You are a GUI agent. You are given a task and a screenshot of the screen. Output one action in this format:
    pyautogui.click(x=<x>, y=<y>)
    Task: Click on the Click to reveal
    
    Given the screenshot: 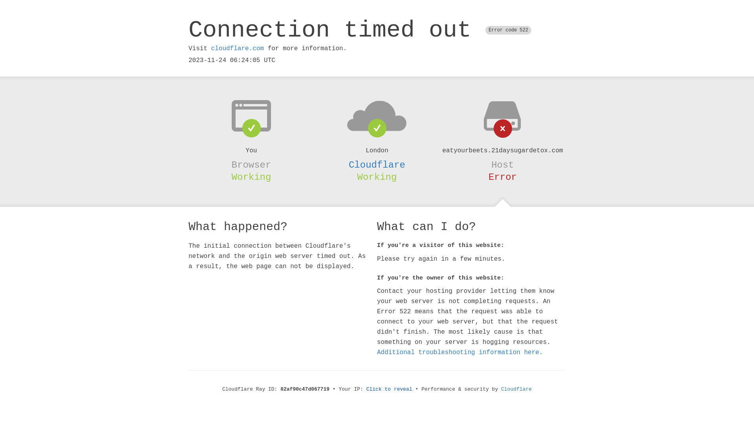 What is the action you would take?
    pyautogui.click(x=390, y=389)
    